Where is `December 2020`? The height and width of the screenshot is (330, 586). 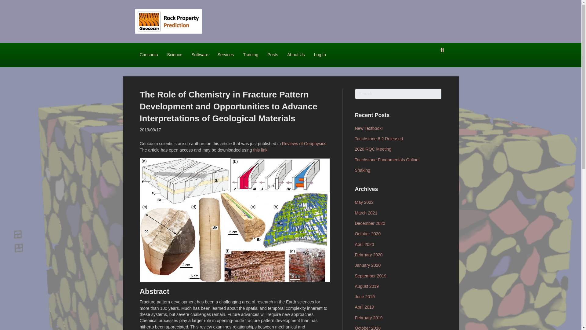 December 2020 is located at coordinates (370, 223).